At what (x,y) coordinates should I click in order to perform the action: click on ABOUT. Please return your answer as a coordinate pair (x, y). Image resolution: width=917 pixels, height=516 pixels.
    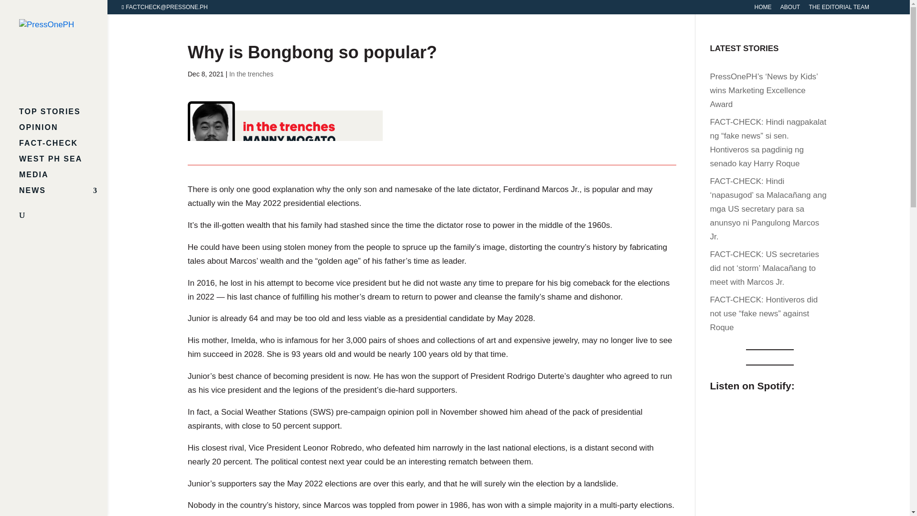
    Looking at the image, I should click on (790, 9).